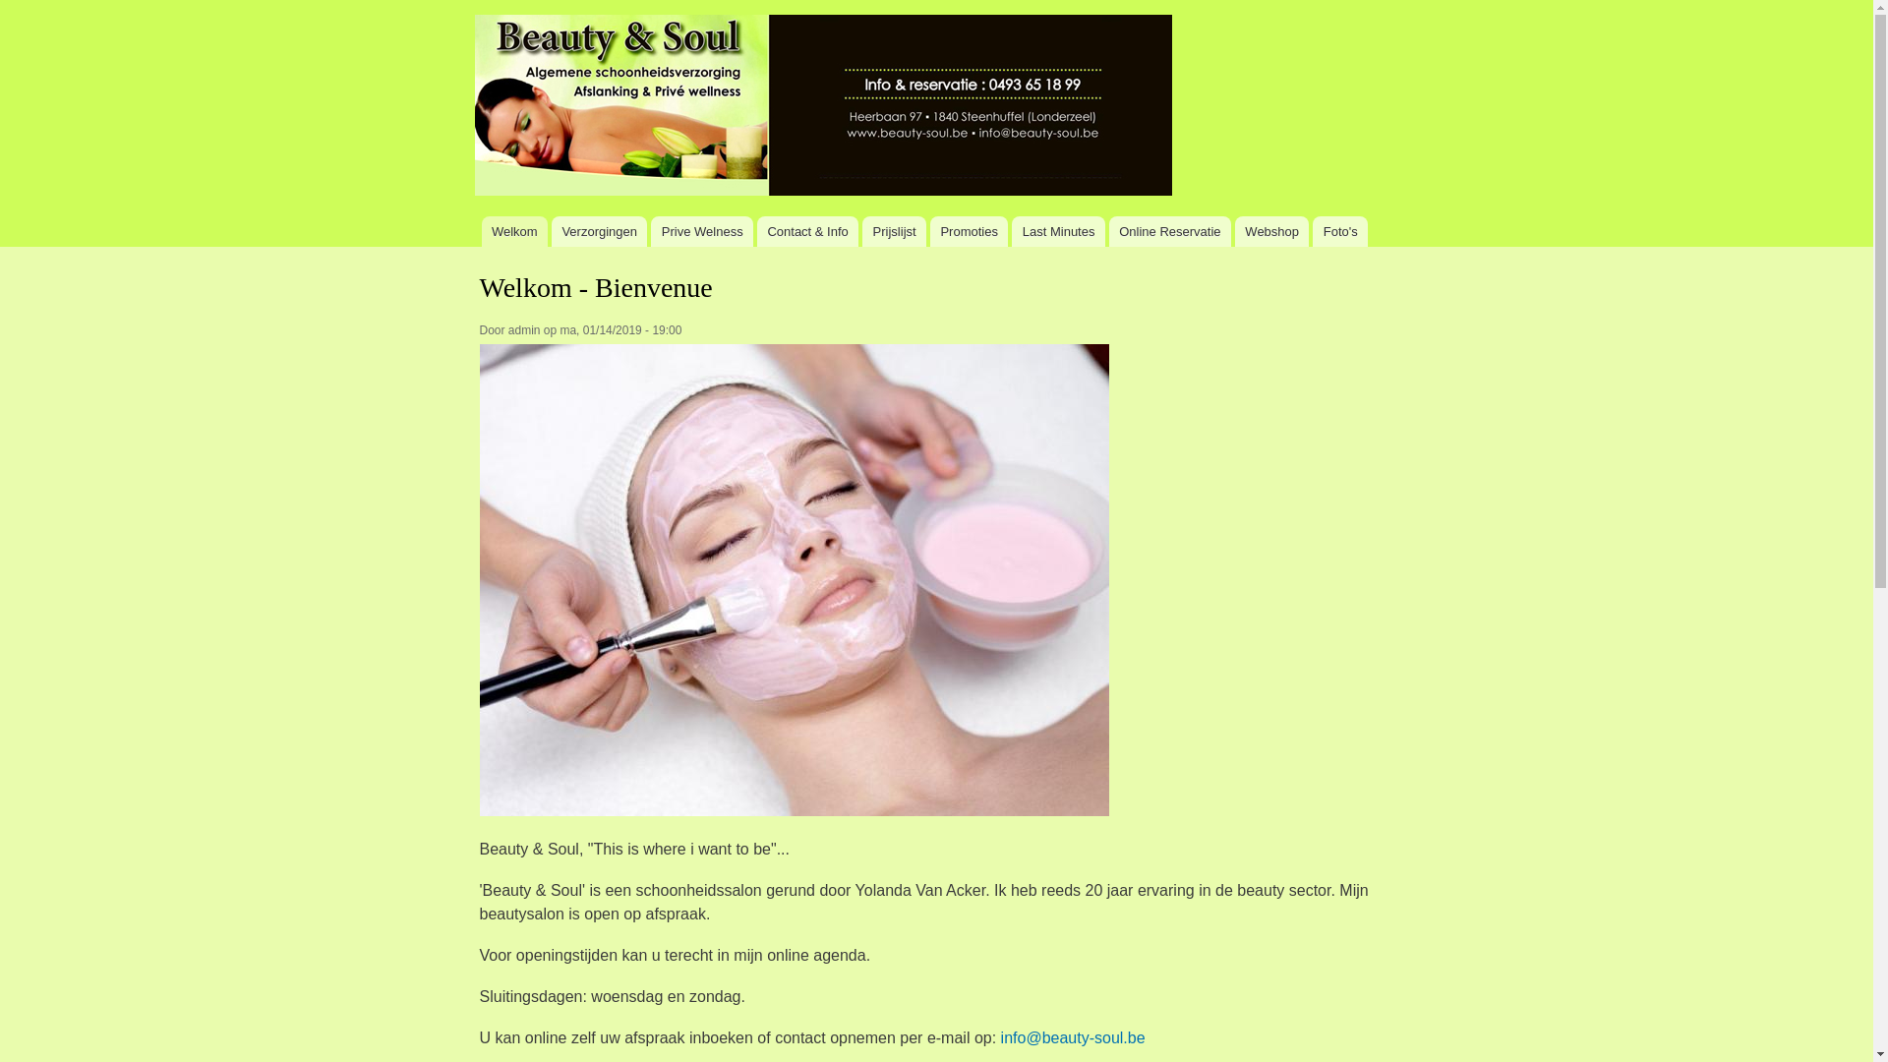 This screenshot has width=1888, height=1062. I want to click on Overslaan en naar de inhoud gaan, so click(904, 2).